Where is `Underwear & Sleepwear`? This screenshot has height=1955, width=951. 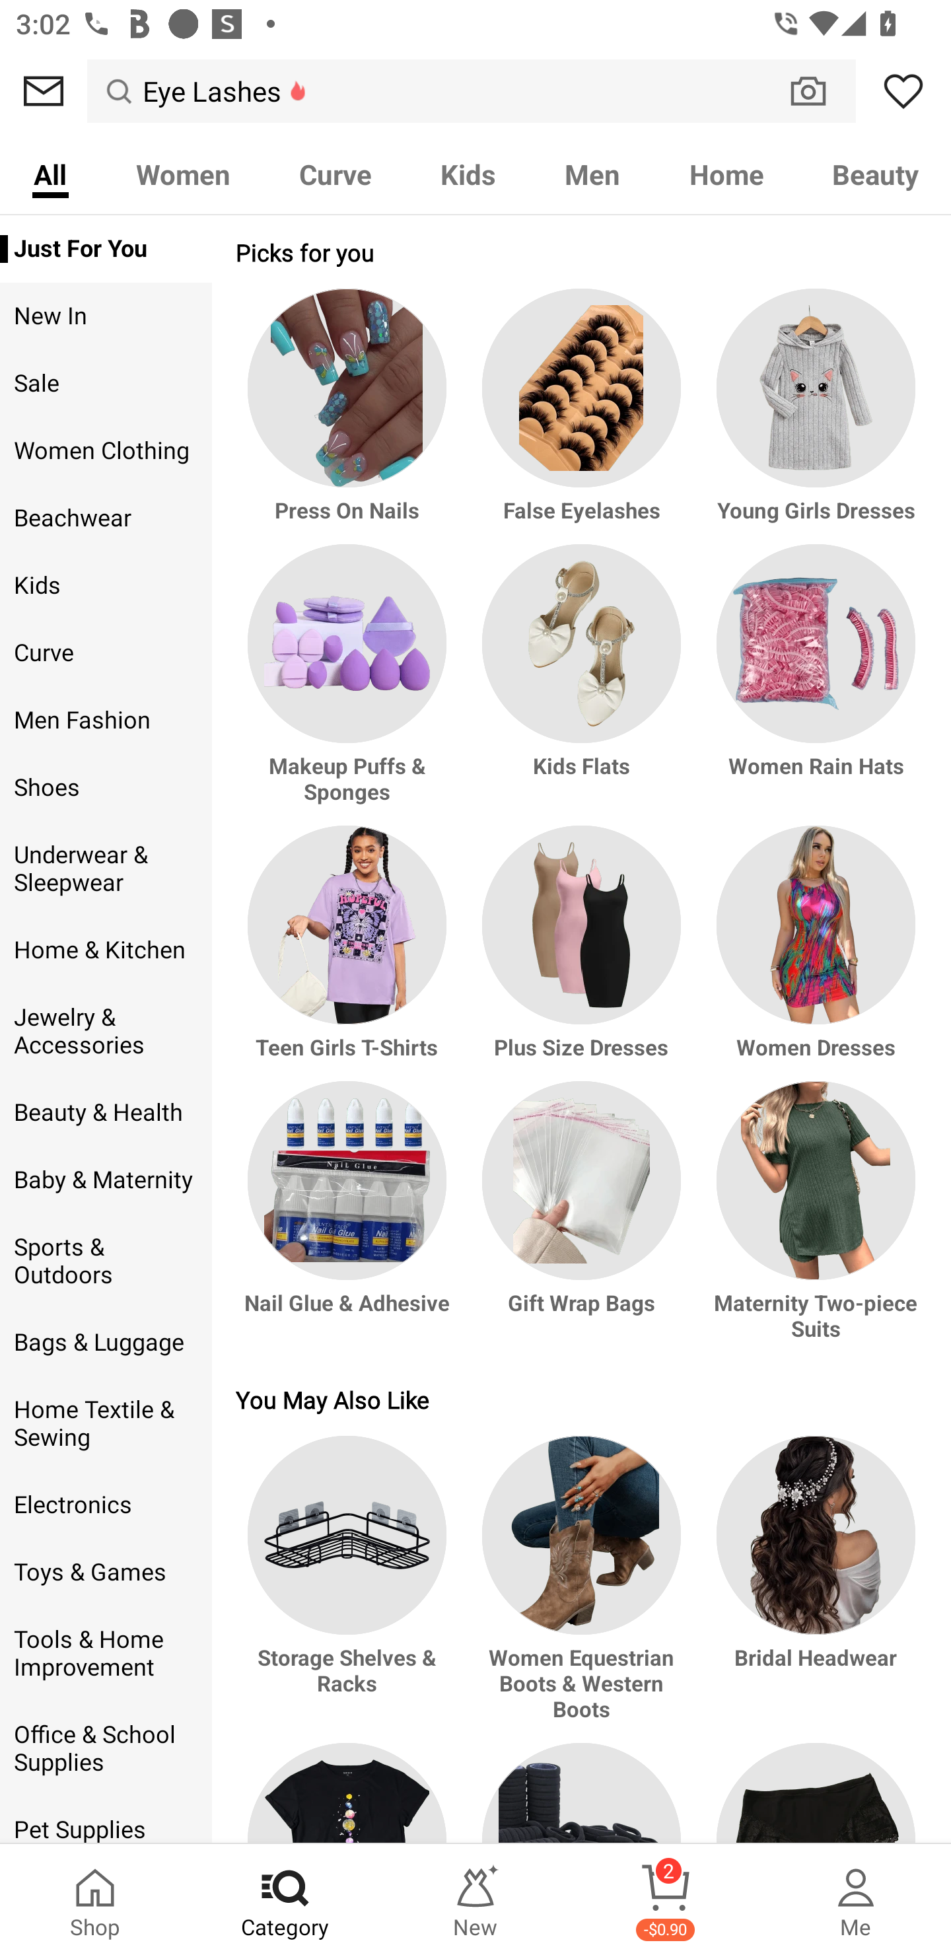 Underwear & Sleepwear is located at coordinates (106, 869).